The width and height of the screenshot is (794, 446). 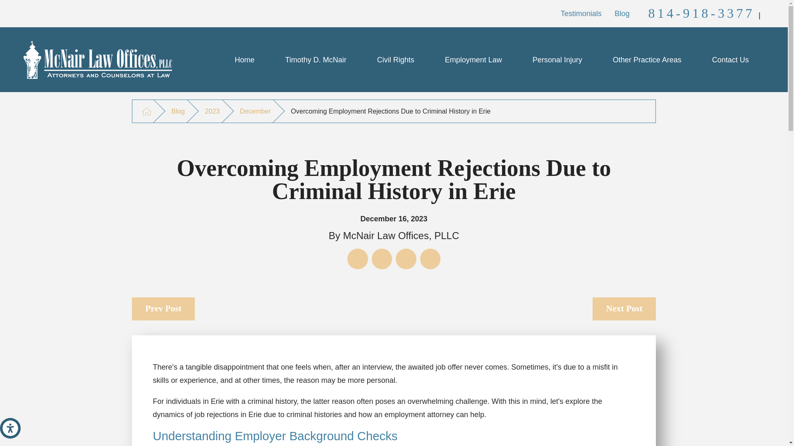 I want to click on Open the accessibility options menu, so click(x=10, y=428).